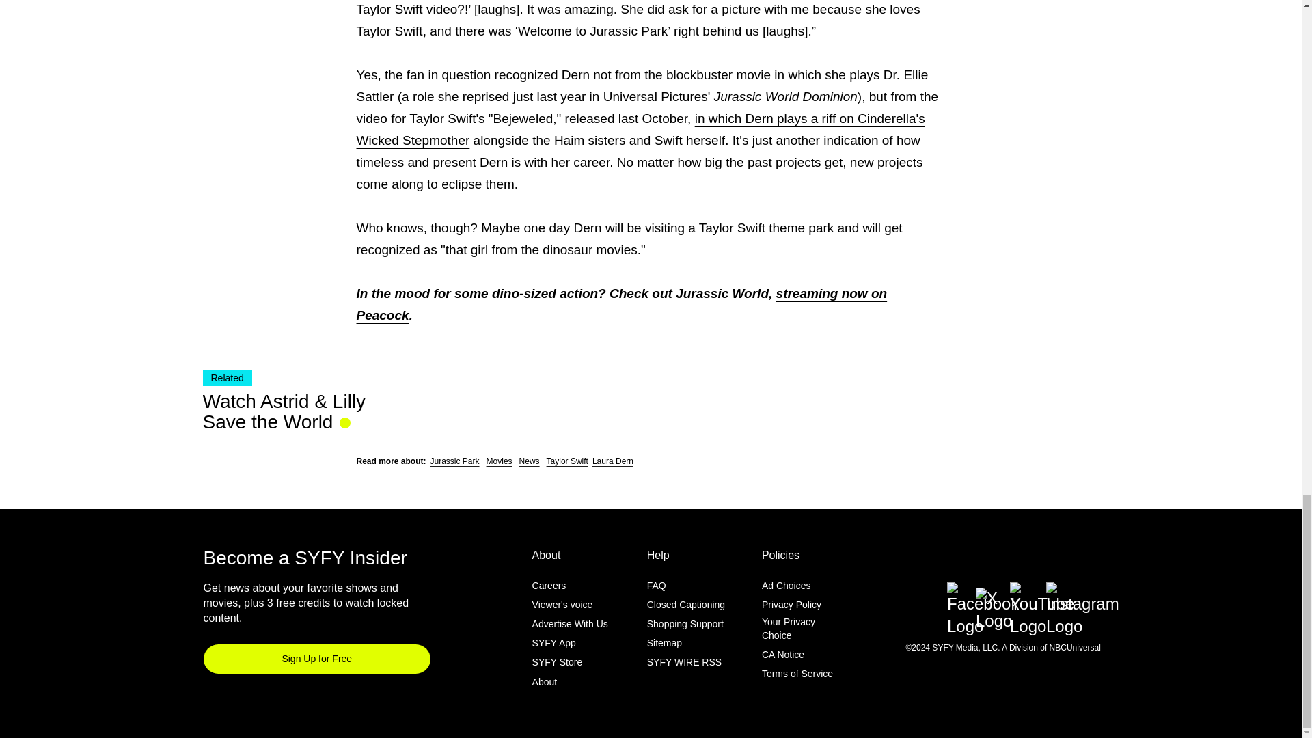  I want to click on in which Dern plays a riff on Cinderella's Wicked Stepmother, so click(641, 130).